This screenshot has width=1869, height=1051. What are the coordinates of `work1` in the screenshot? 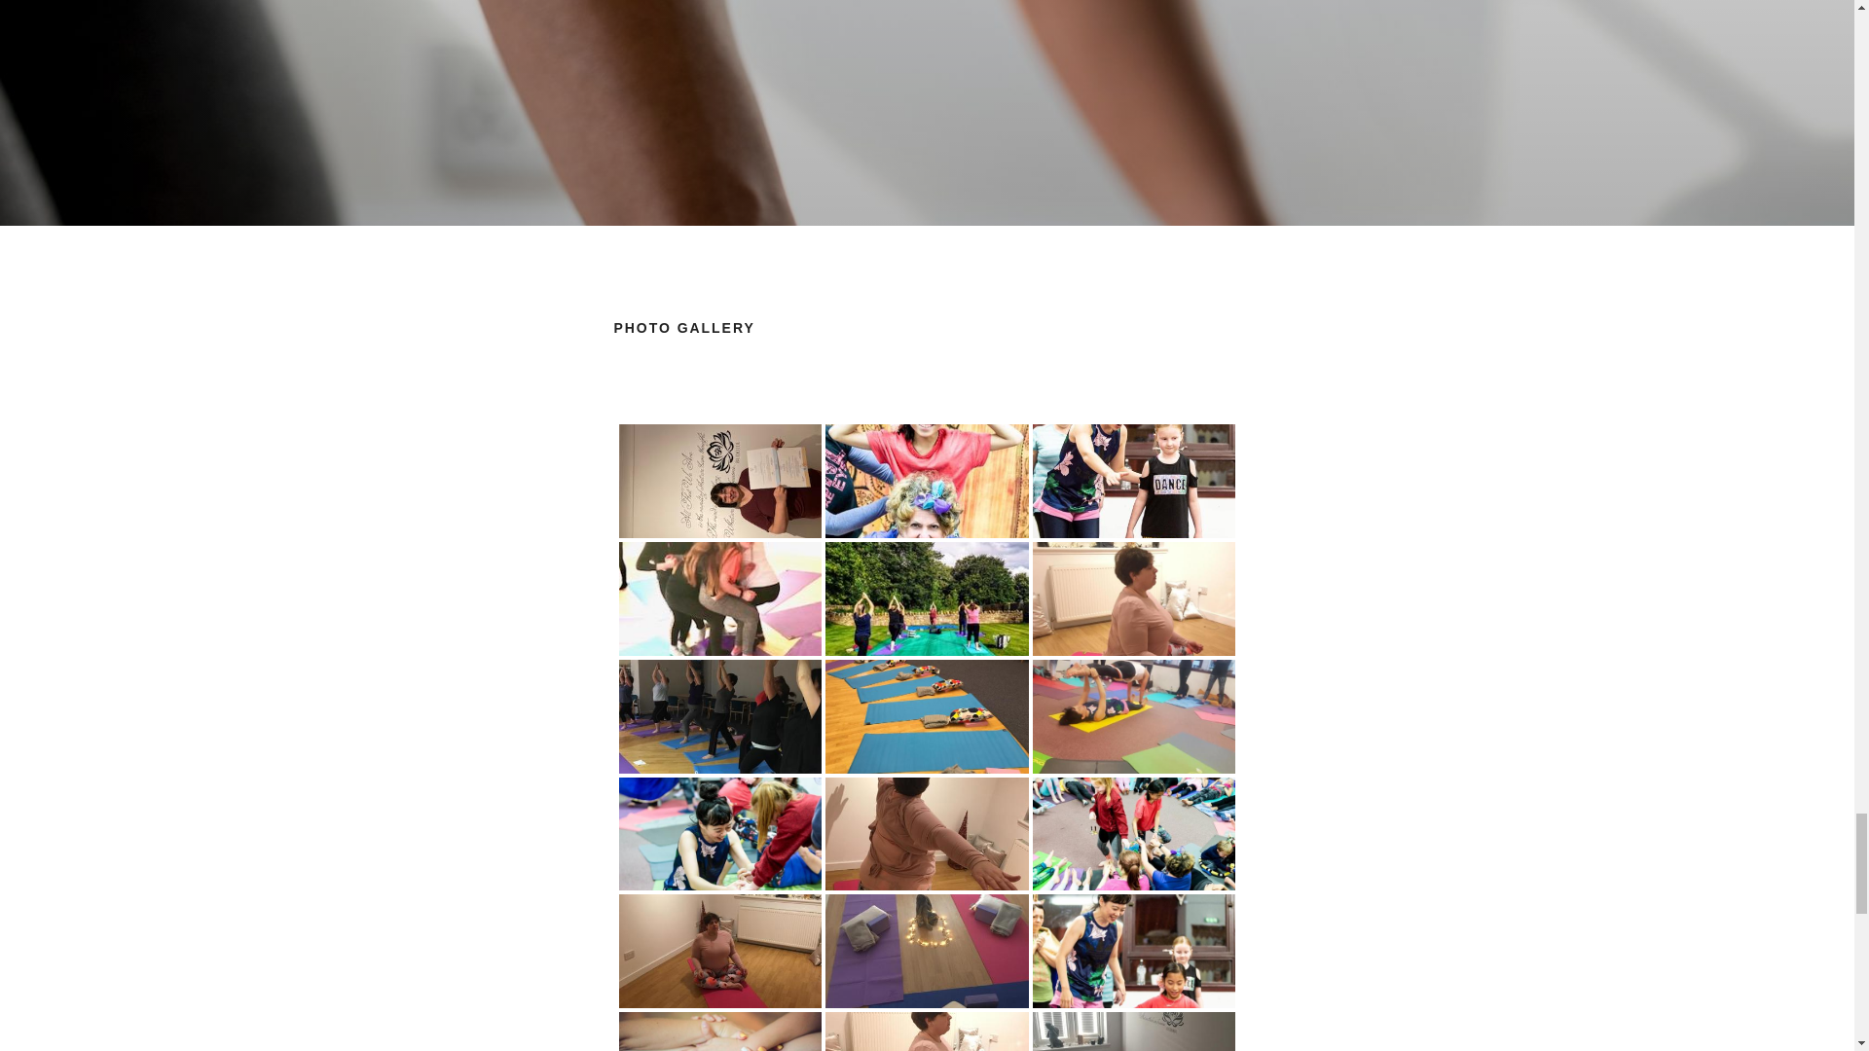 It's located at (927, 716).